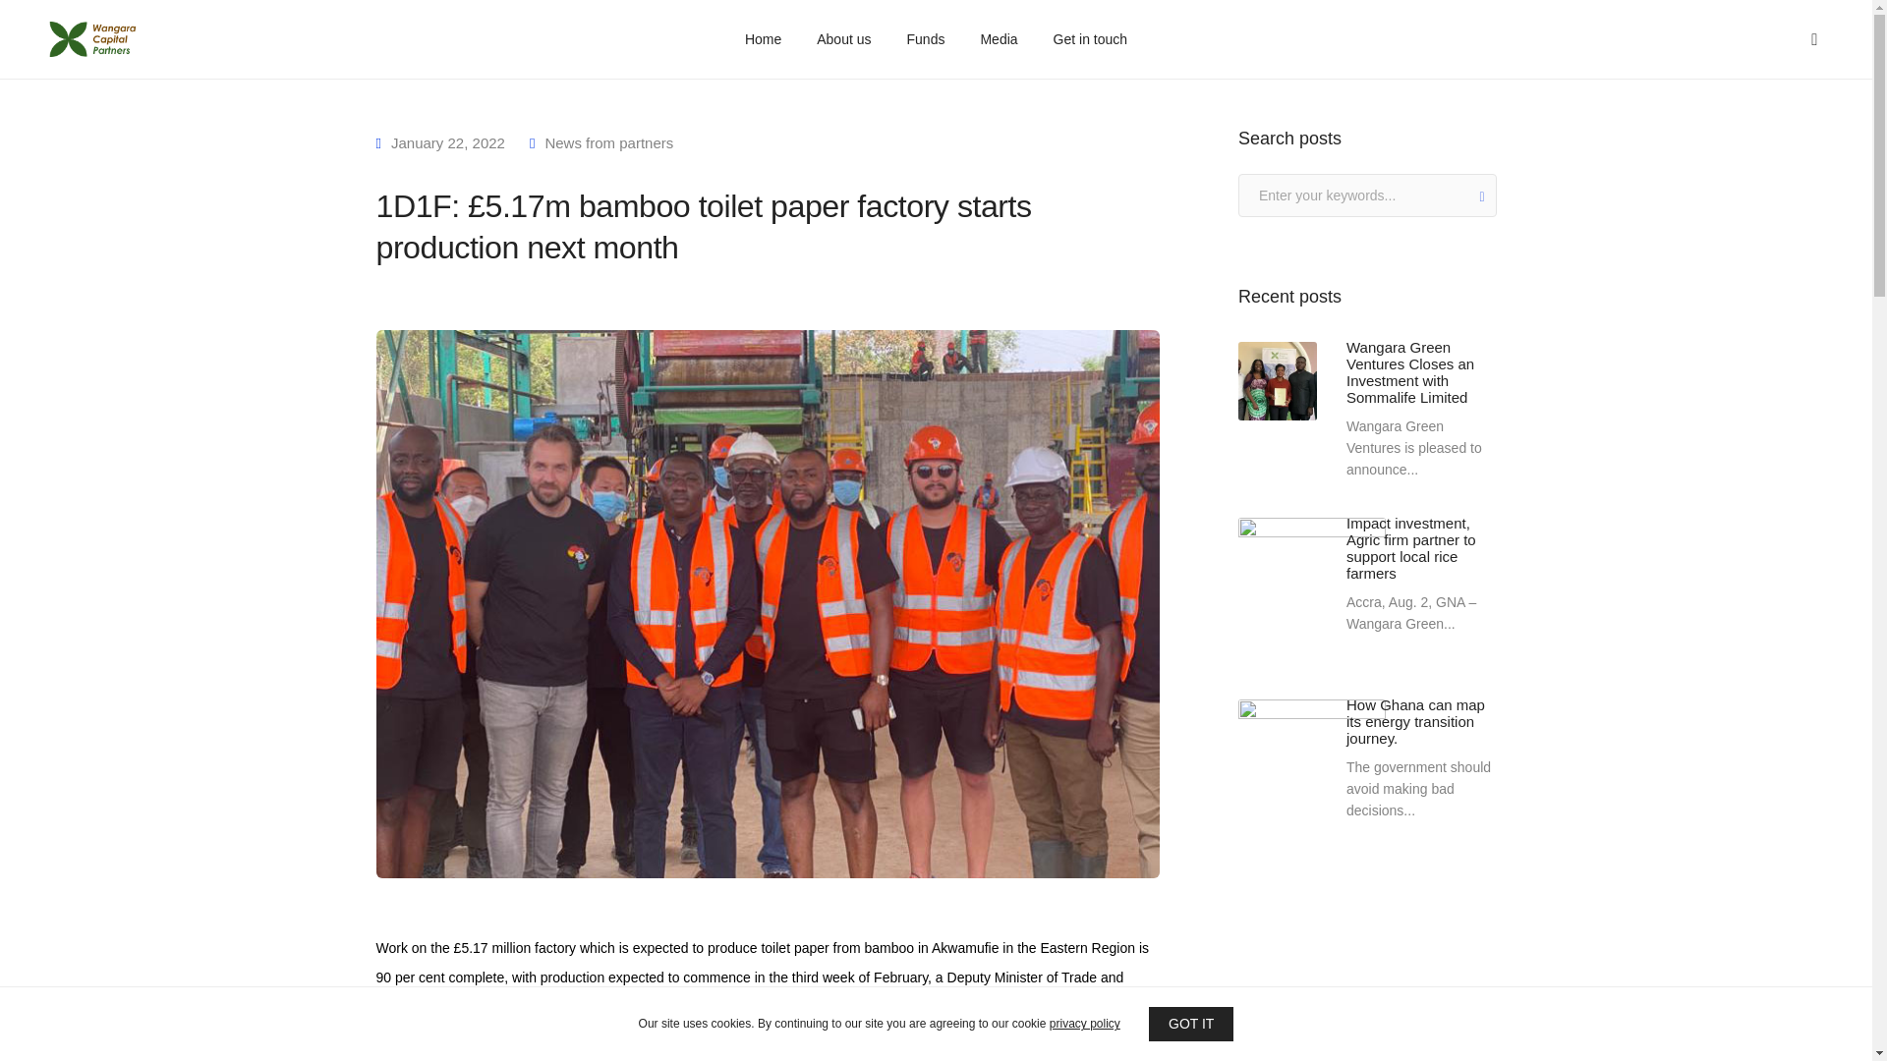 The height and width of the screenshot is (1061, 1887). What do you see at coordinates (1421, 721) in the screenshot?
I see `How Ghana can map its energy transition journey.` at bounding box center [1421, 721].